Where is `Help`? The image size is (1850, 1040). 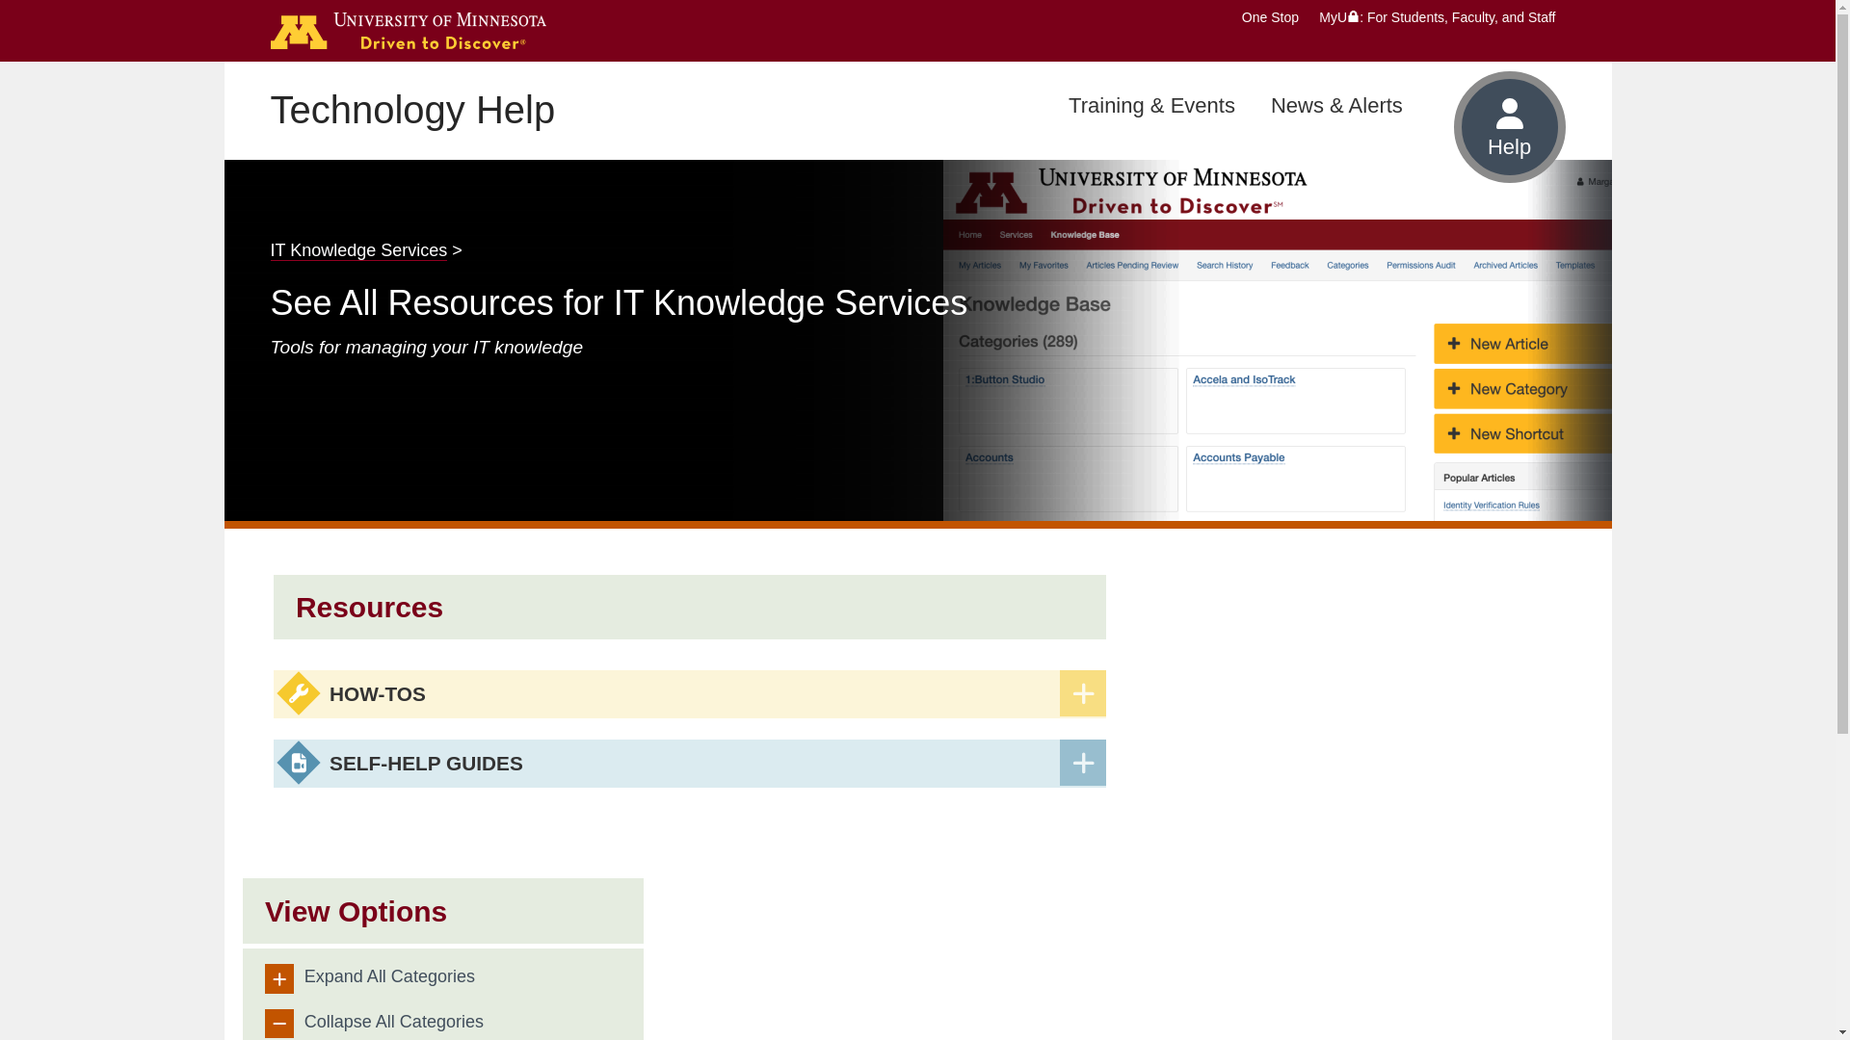
Help is located at coordinates (1509, 127).